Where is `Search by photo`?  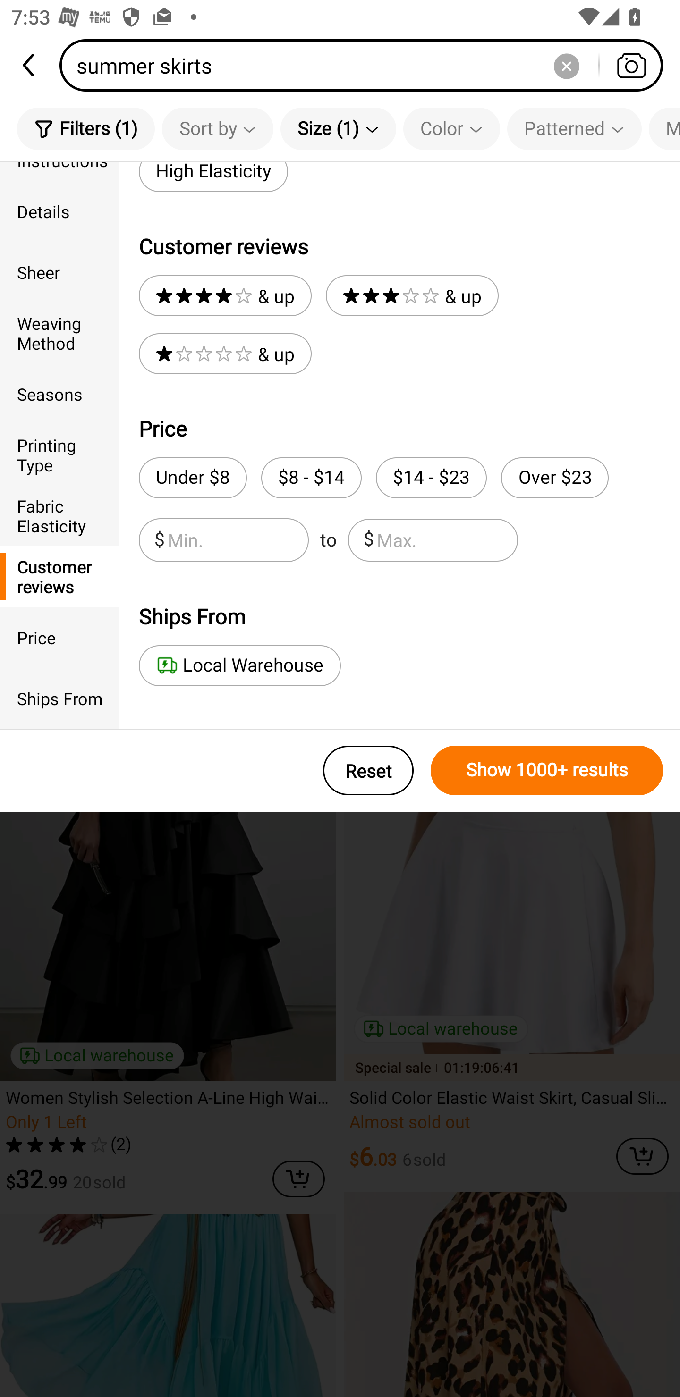 Search by photo is located at coordinates (631, 65).